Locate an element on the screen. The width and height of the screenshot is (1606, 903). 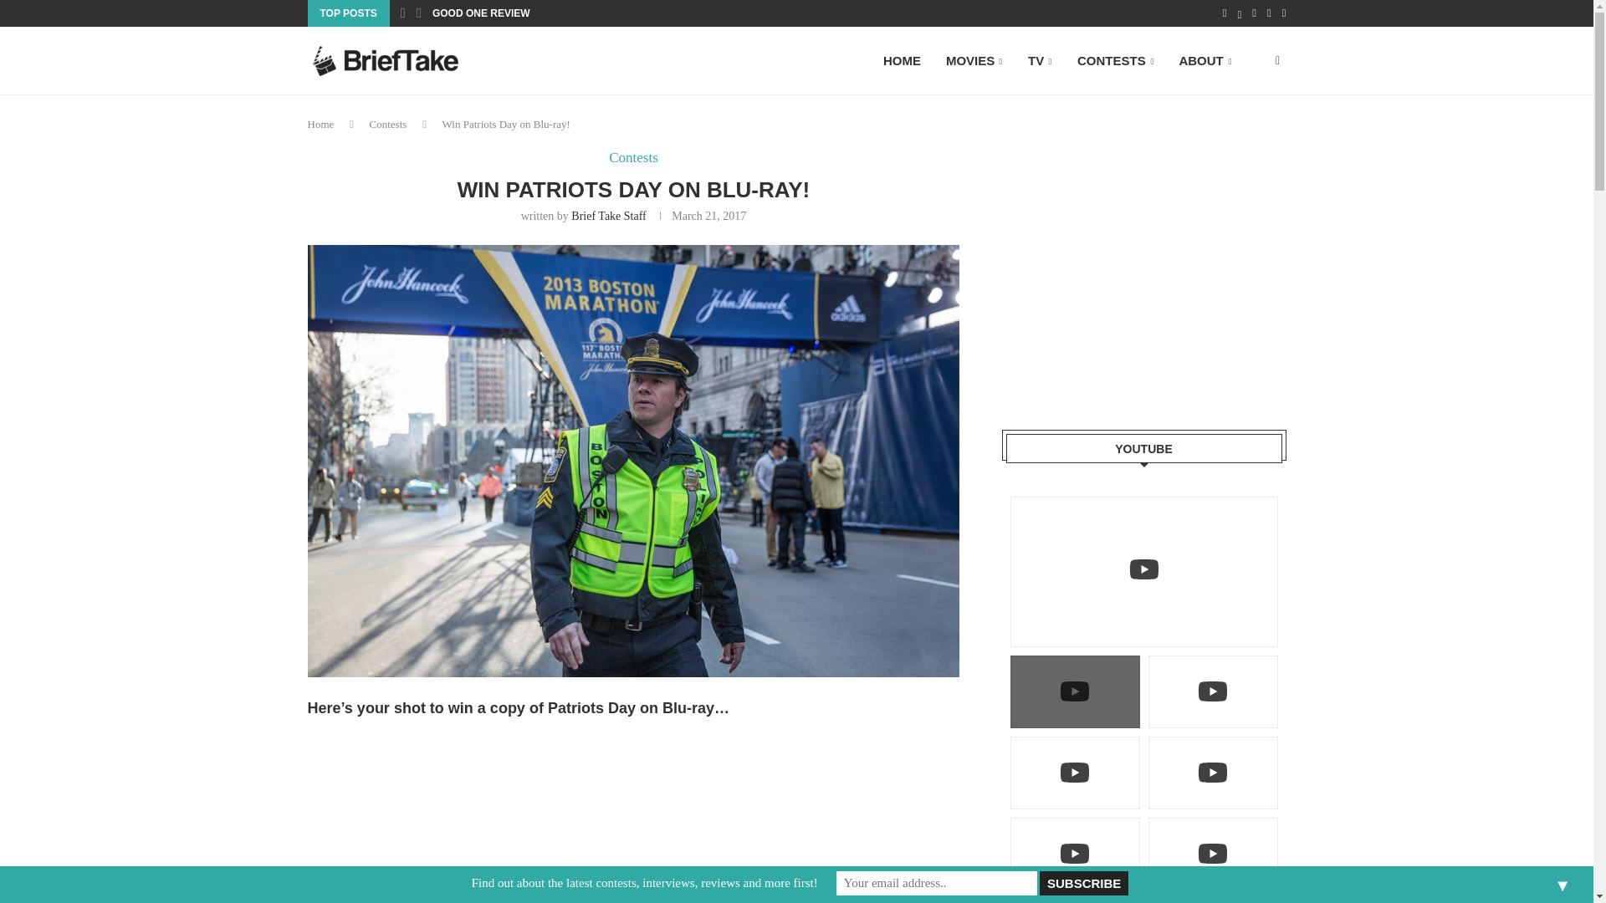
Contests is located at coordinates (388, 124).